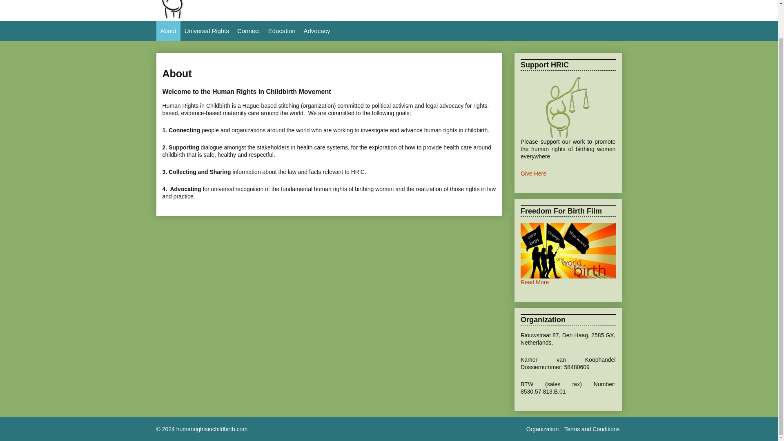 This screenshot has width=784, height=441. Describe the element at coordinates (317, 31) in the screenshot. I see `Advocacy` at that location.